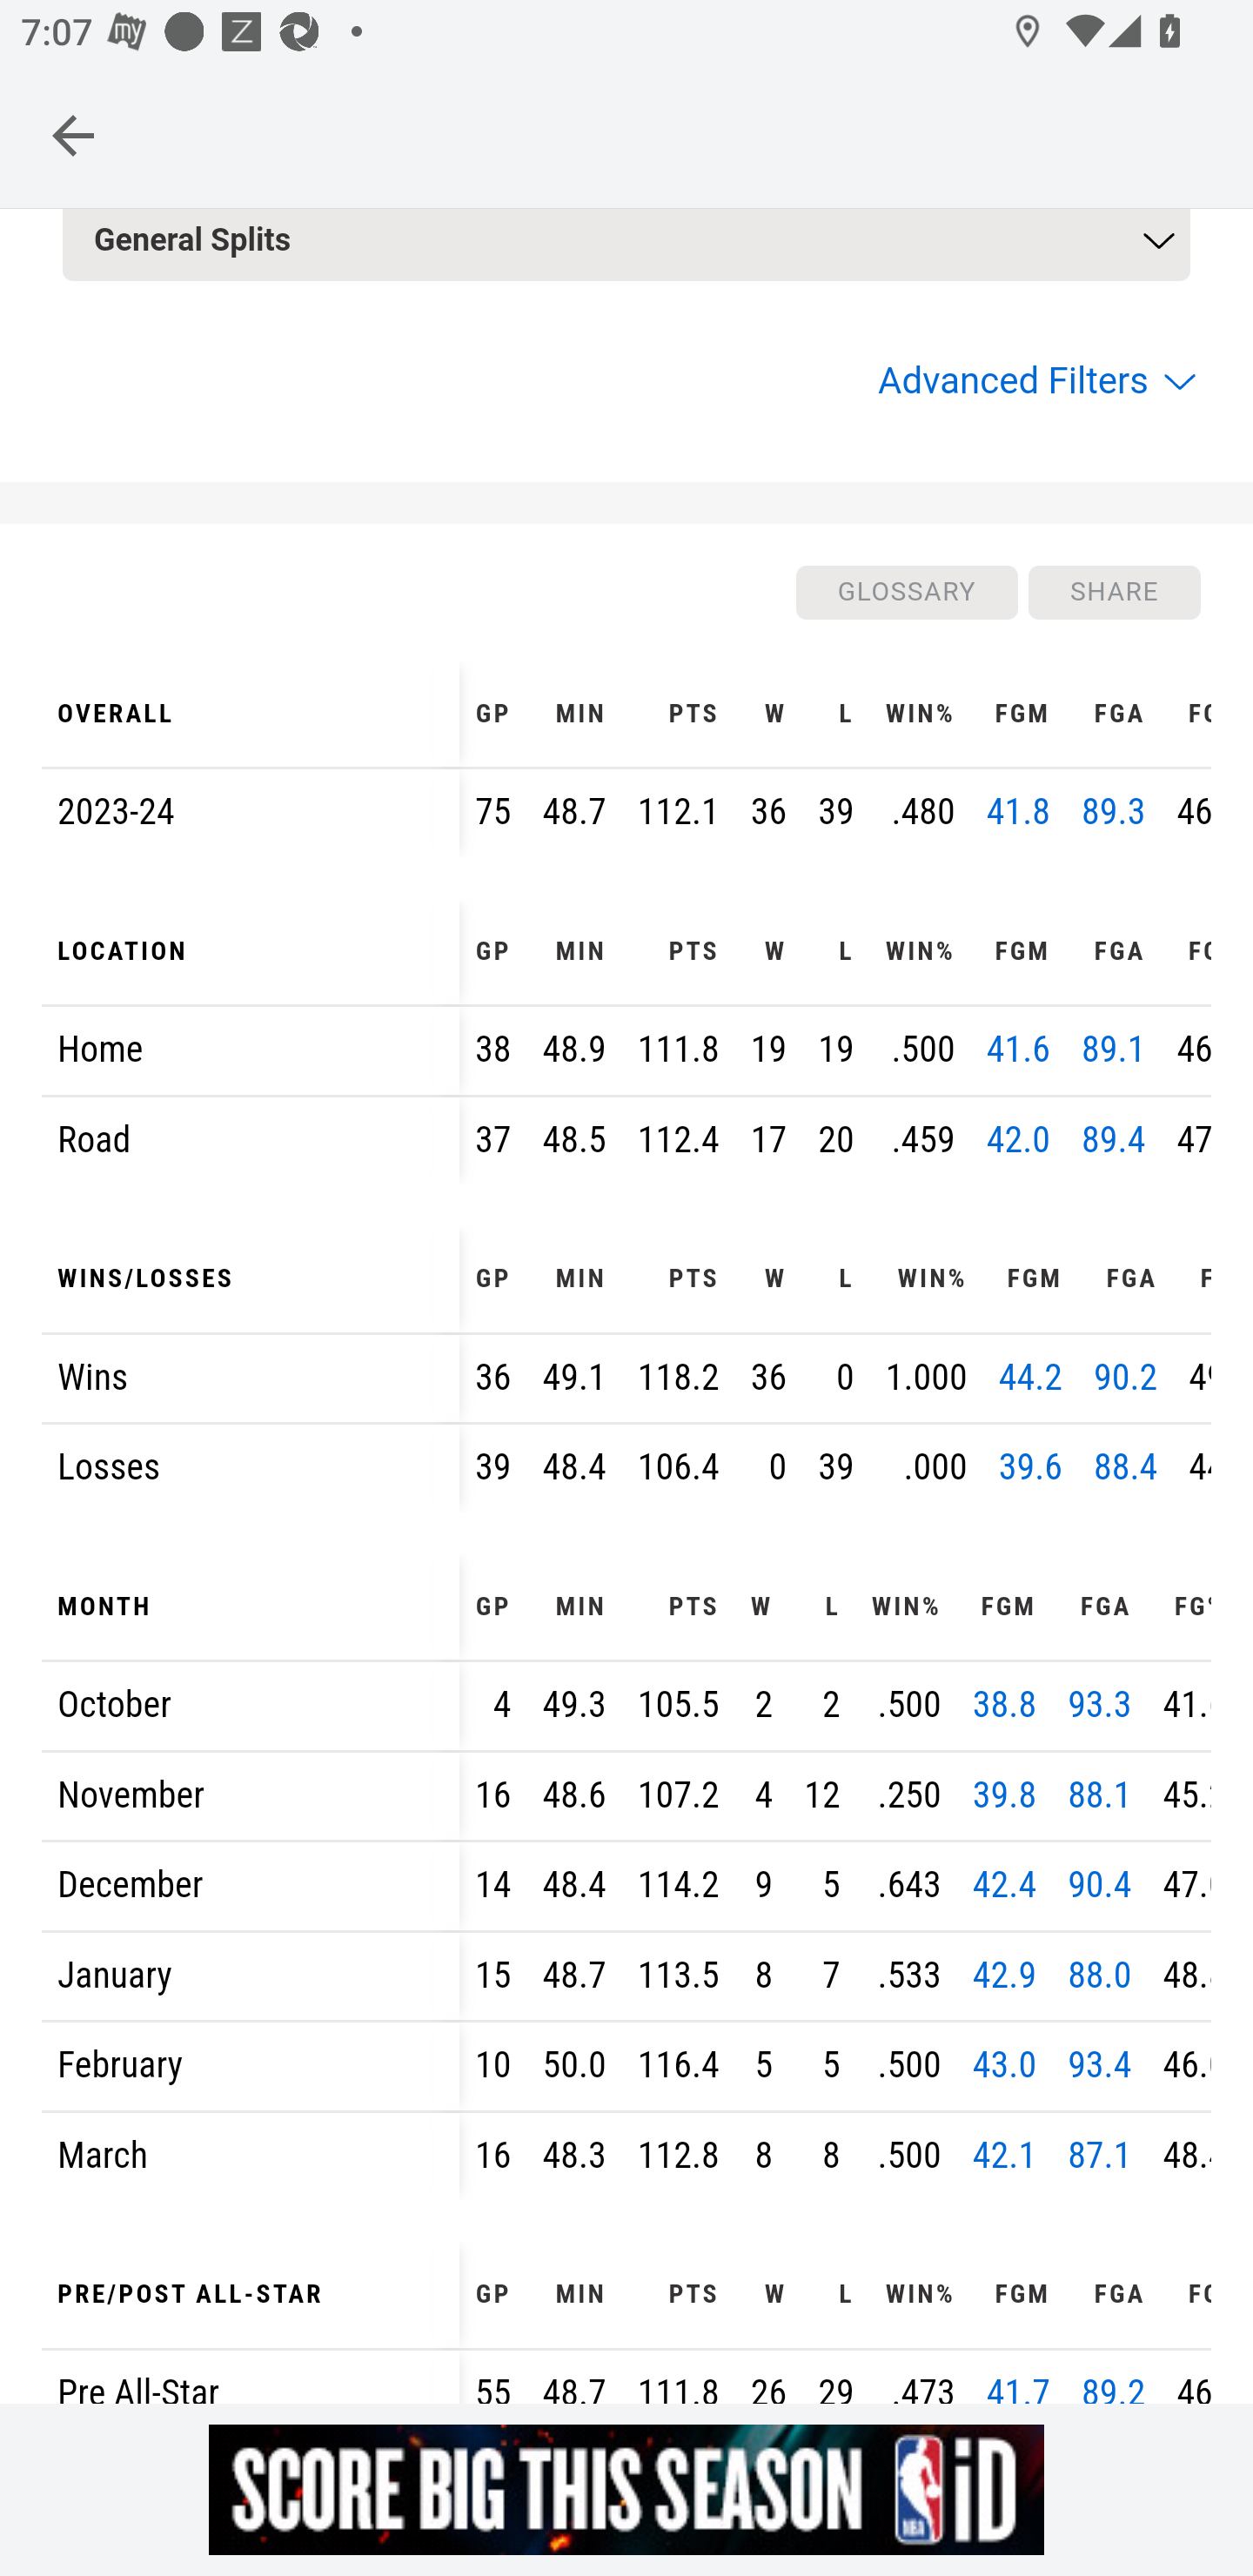 This screenshot has height=2576, width=1253. What do you see at coordinates (1030, 1467) in the screenshot?
I see `39.6` at bounding box center [1030, 1467].